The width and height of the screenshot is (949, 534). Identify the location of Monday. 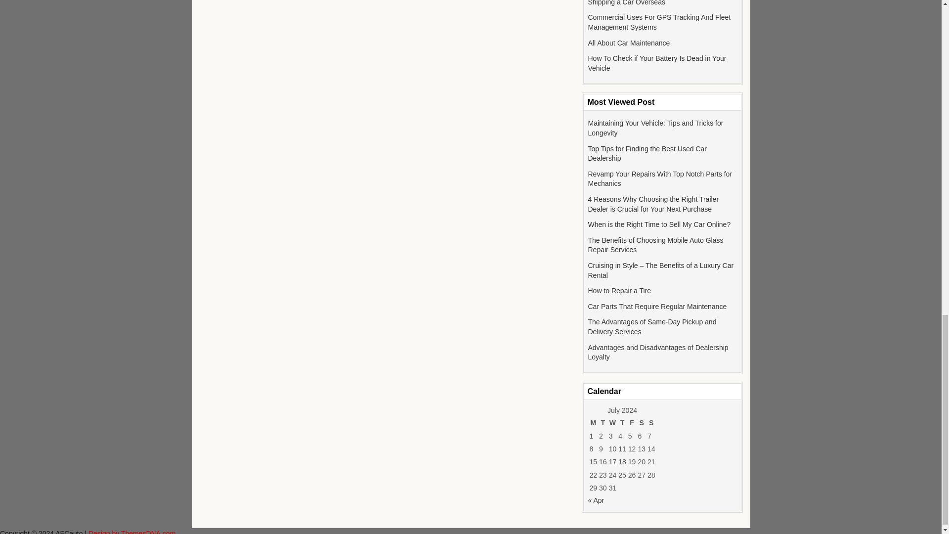
(593, 423).